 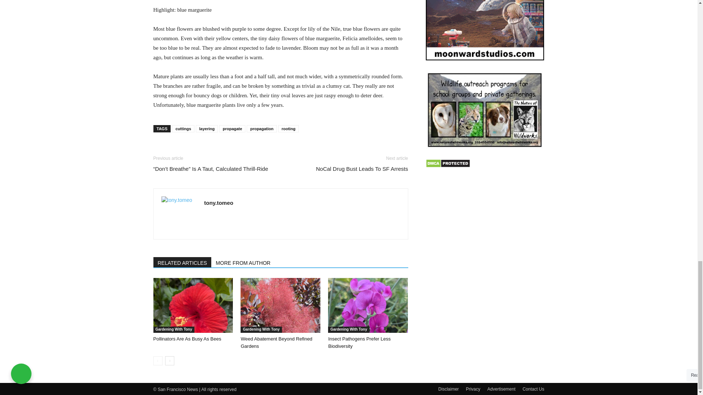 I want to click on Pollinators Are As Busy As Bees, so click(x=193, y=305).